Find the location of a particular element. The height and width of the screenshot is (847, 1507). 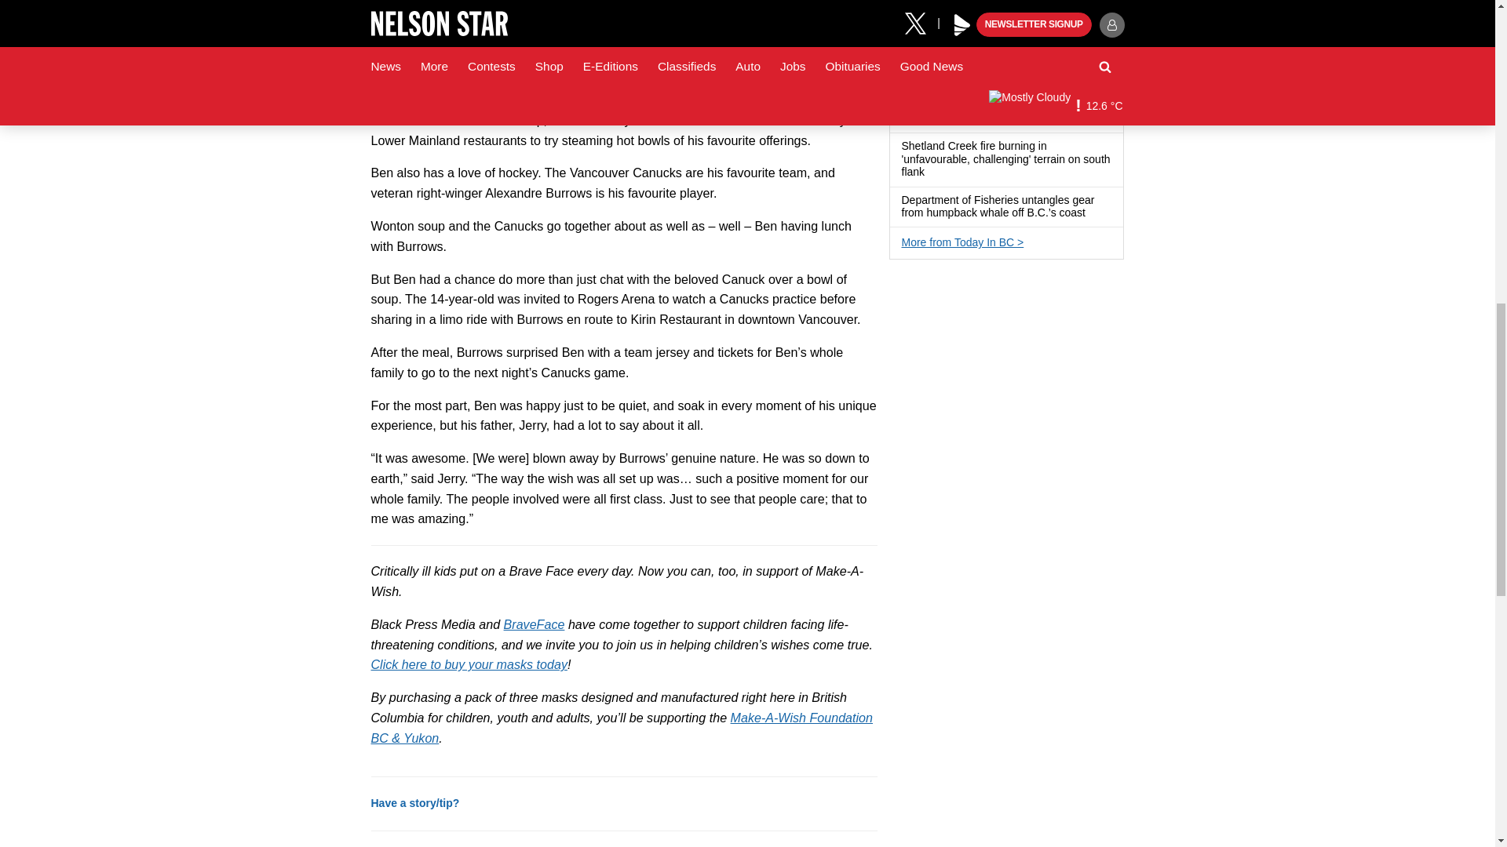

Has a gallery is located at coordinates (934, 173).